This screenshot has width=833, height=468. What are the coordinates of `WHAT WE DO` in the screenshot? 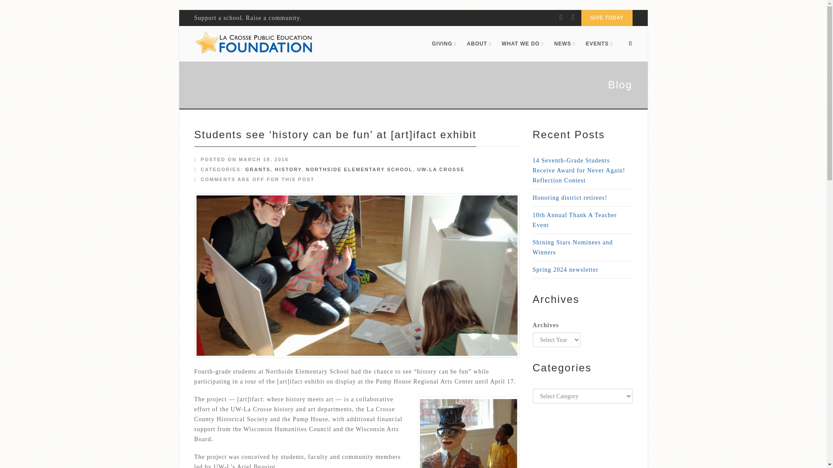 It's located at (522, 43).